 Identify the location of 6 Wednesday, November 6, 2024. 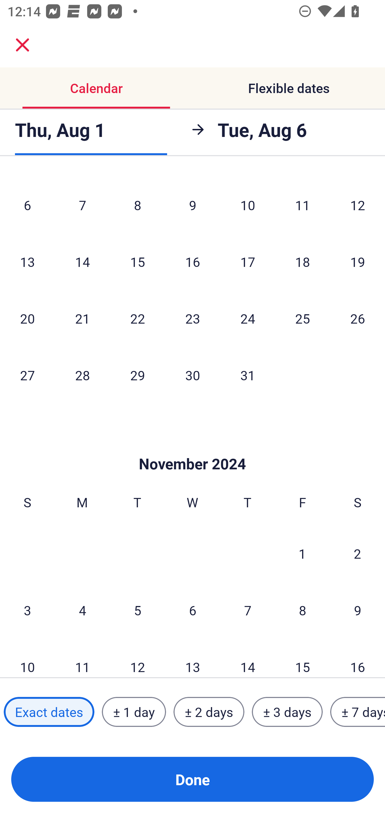
(192, 610).